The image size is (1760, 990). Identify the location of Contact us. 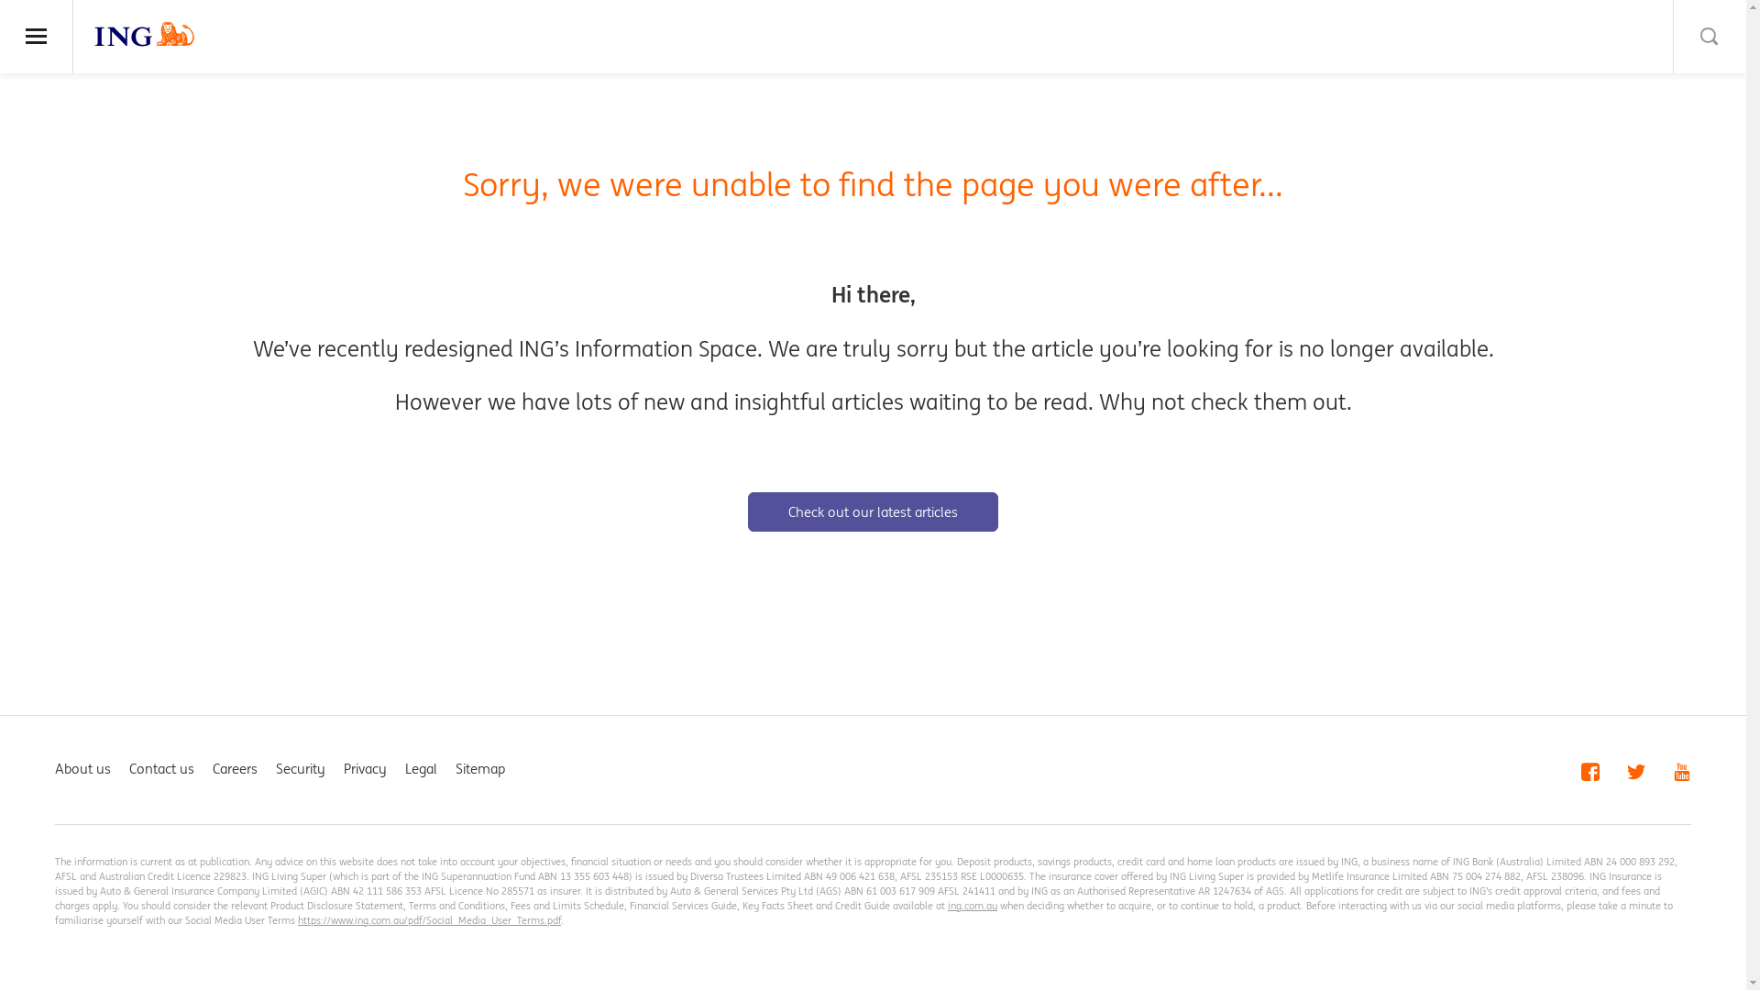
(161, 768).